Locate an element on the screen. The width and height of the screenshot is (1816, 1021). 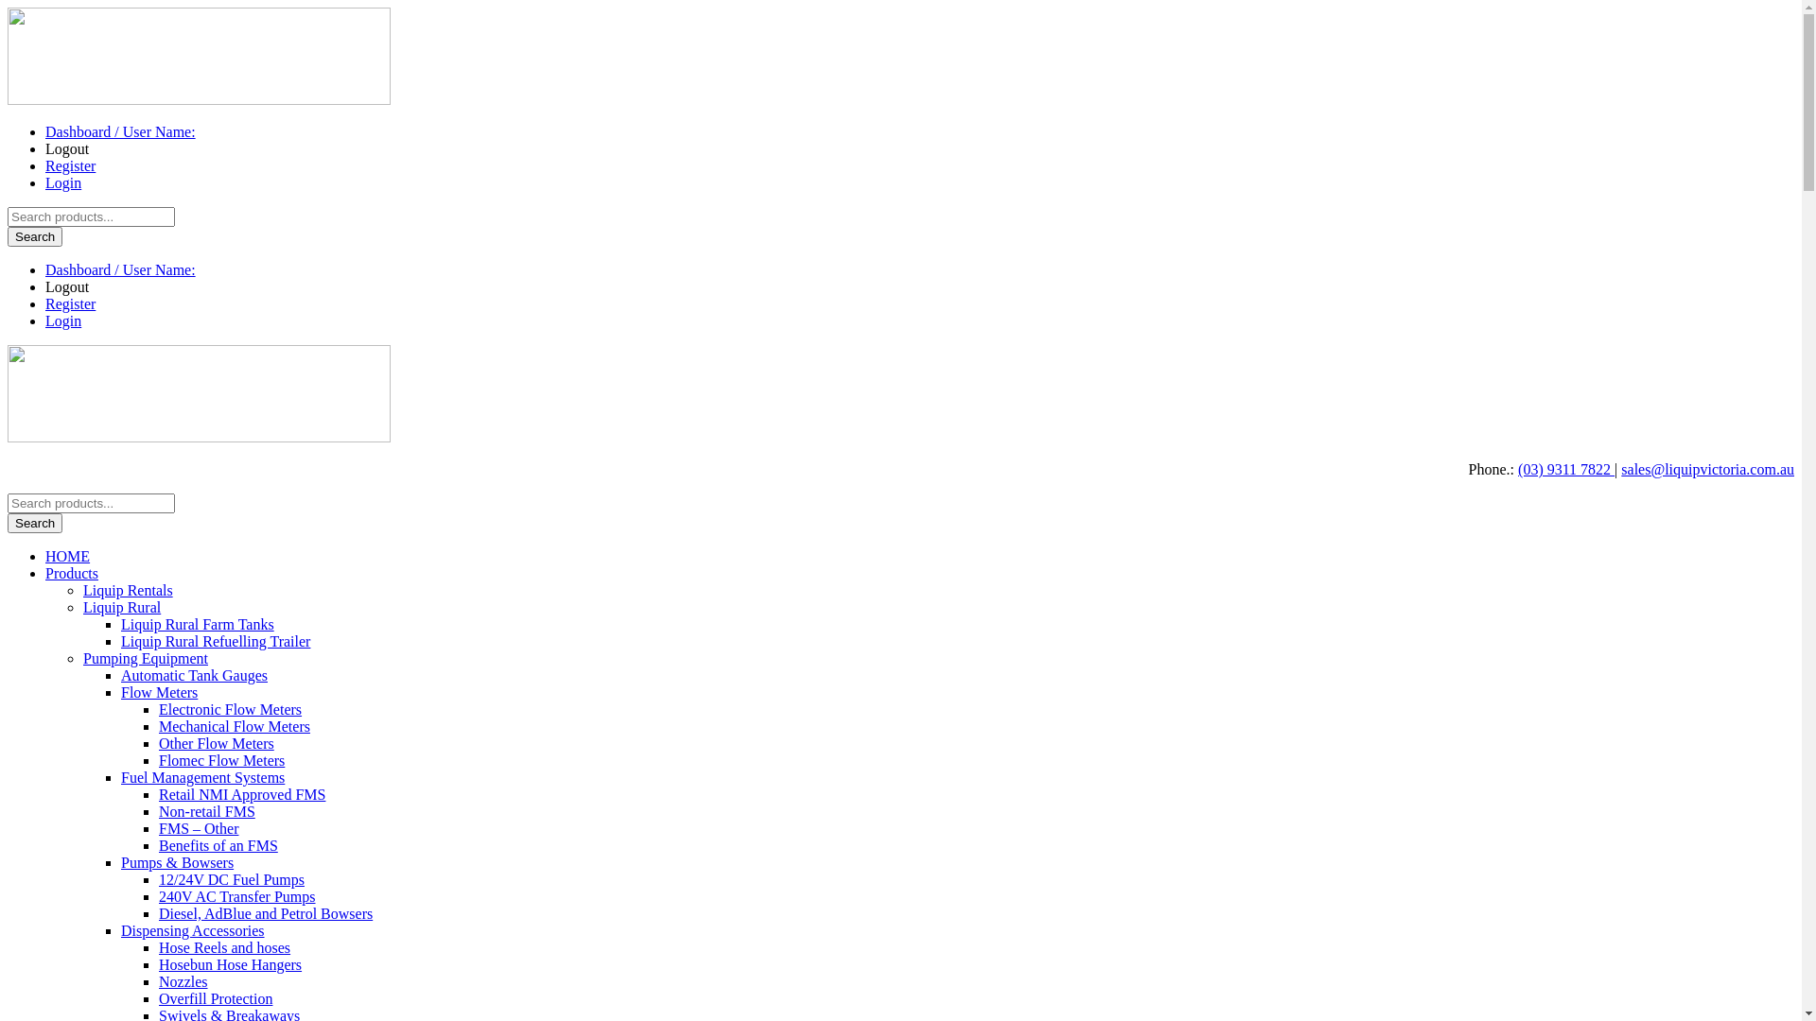
(03) 9311 7822 is located at coordinates (1566, 469).